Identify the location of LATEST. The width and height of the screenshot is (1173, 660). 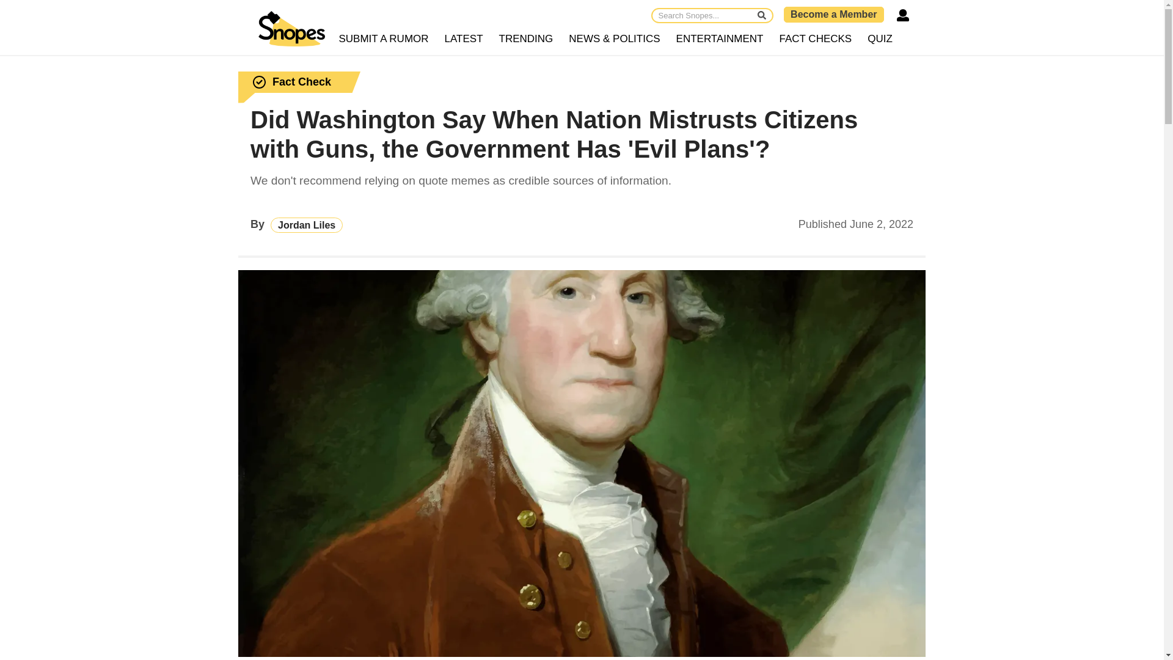
(464, 39).